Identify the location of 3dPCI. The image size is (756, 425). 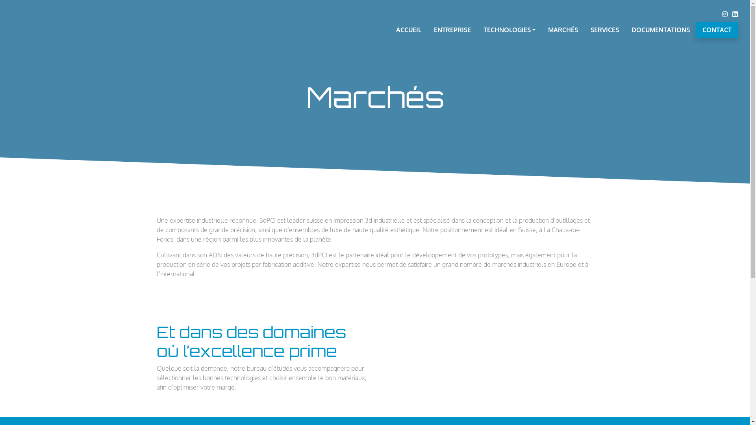
(66, 24).